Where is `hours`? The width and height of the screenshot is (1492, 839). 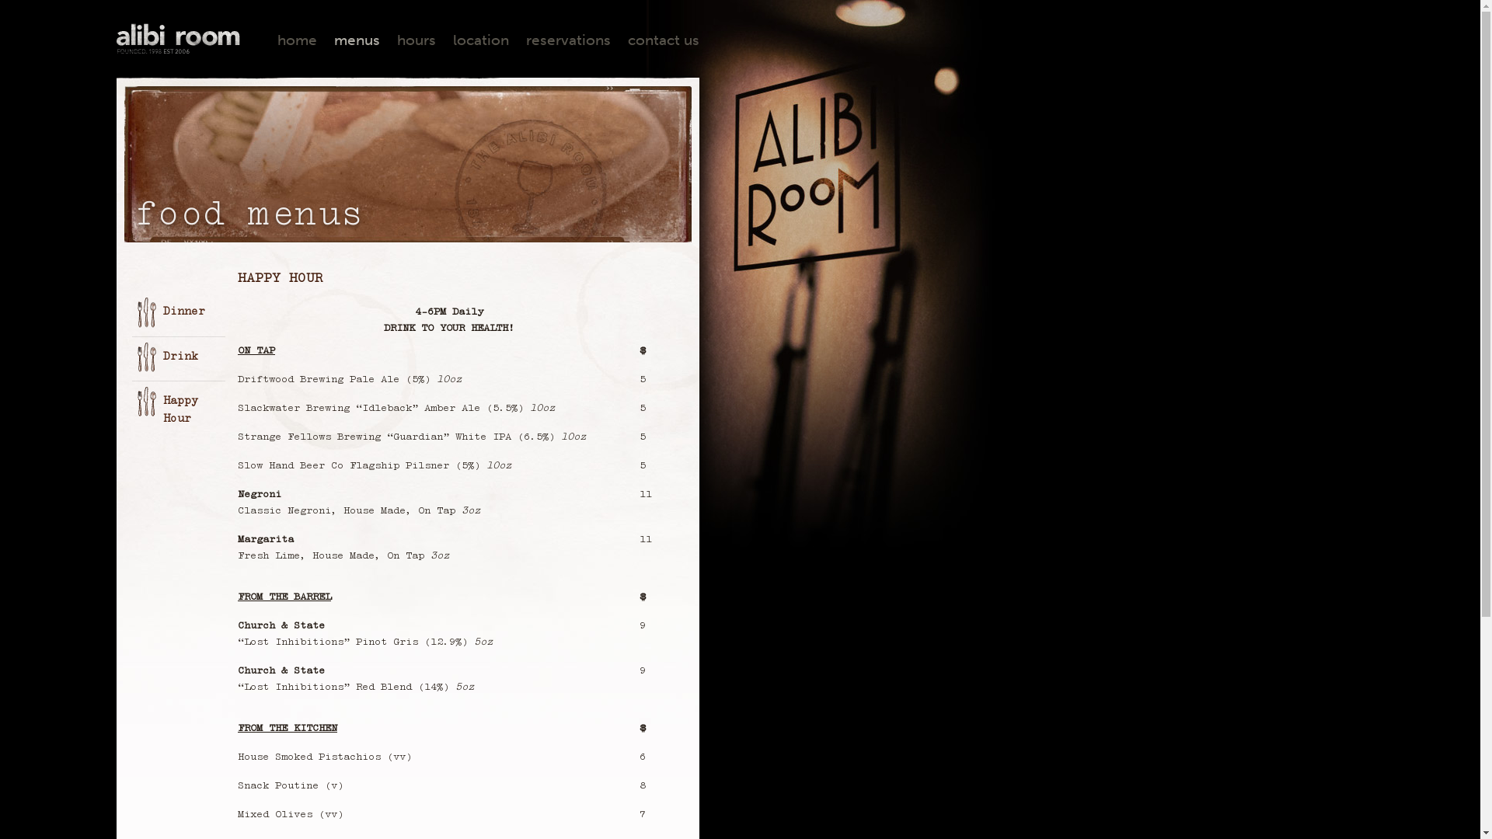 hours is located at coordinates (417, 40).